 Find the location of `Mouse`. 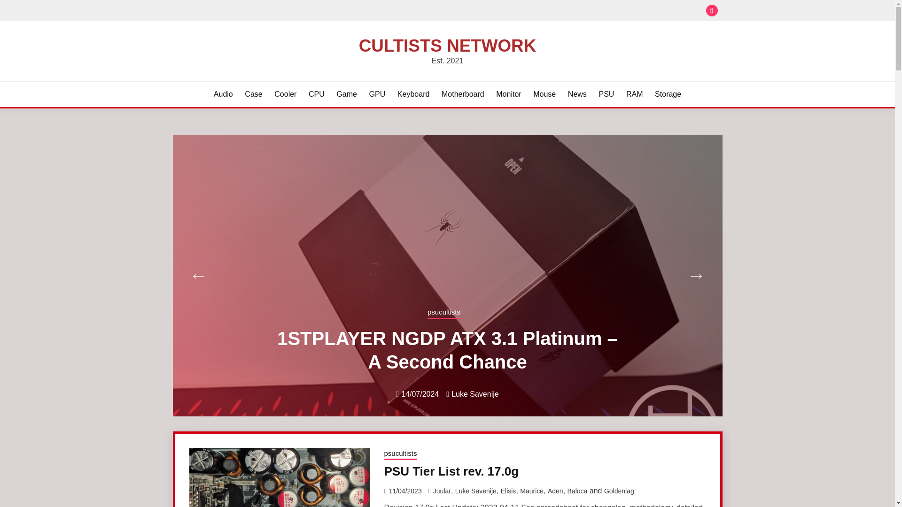

Mouse is located at coordinates (544, 94).